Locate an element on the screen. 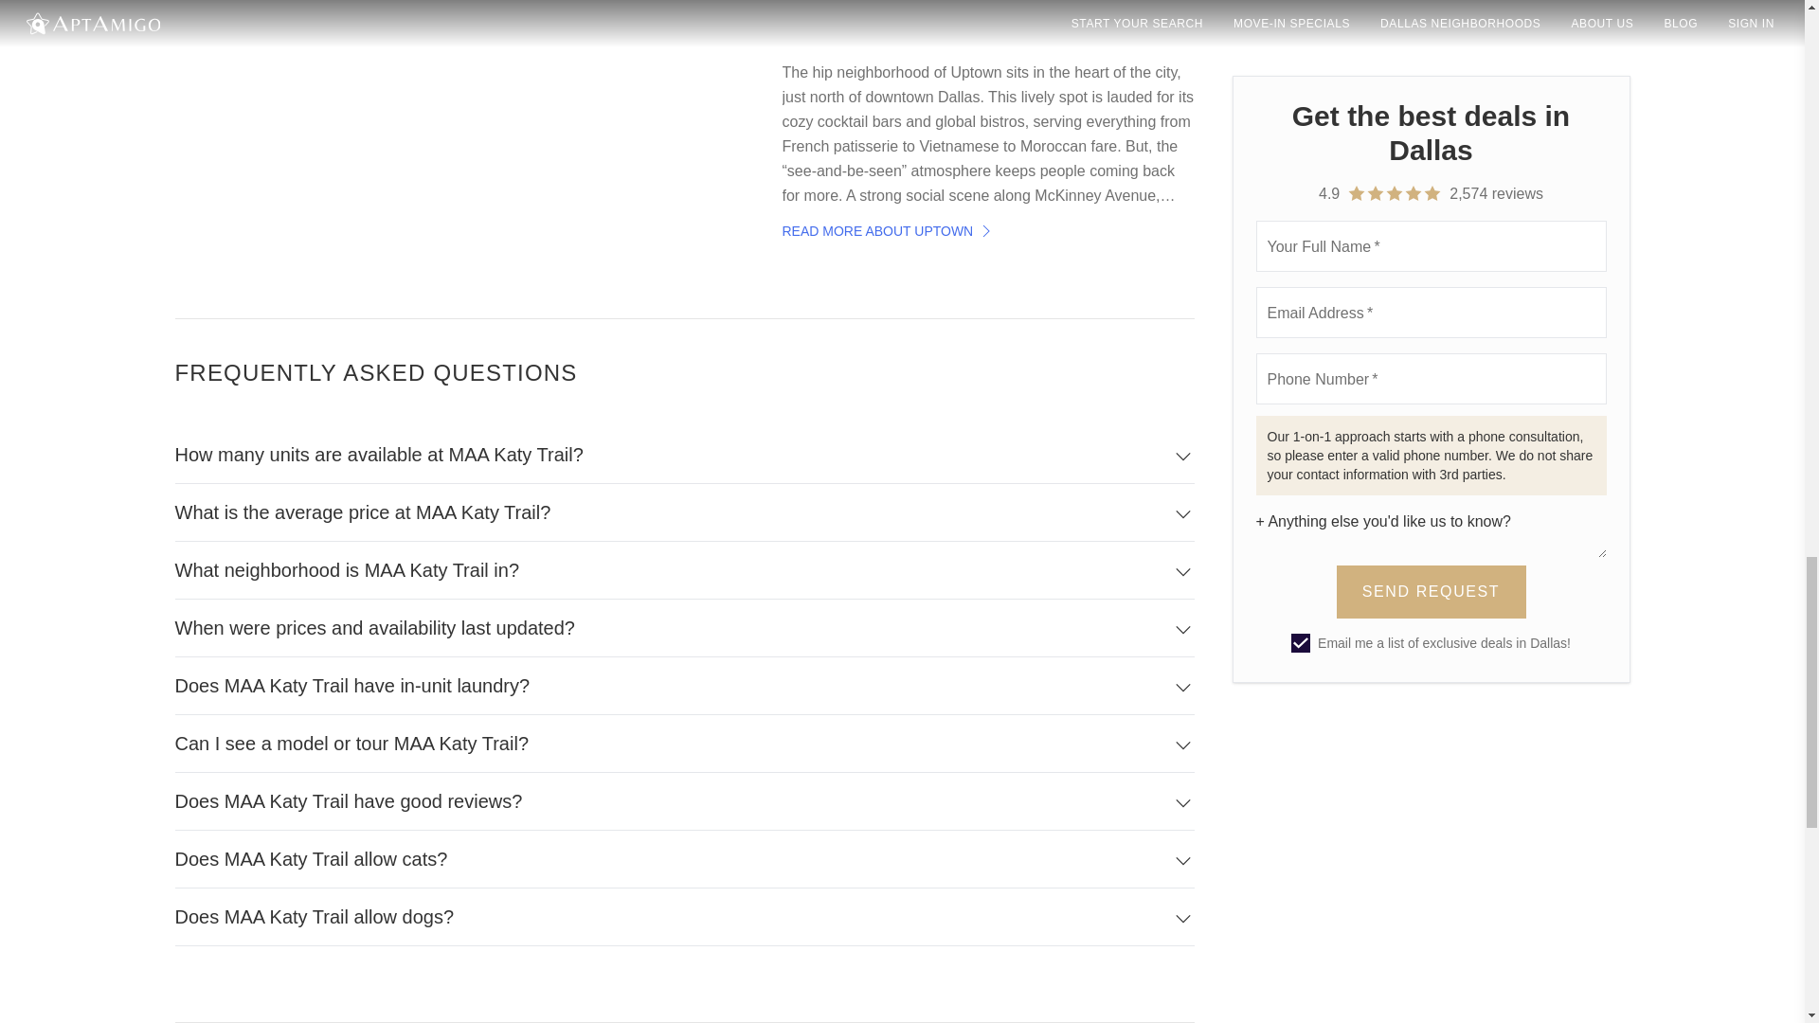 This screenshot has width=1819, height=1023. Can I see a model or tour MAA Katy Trail? is located at coordinates (684, 744).